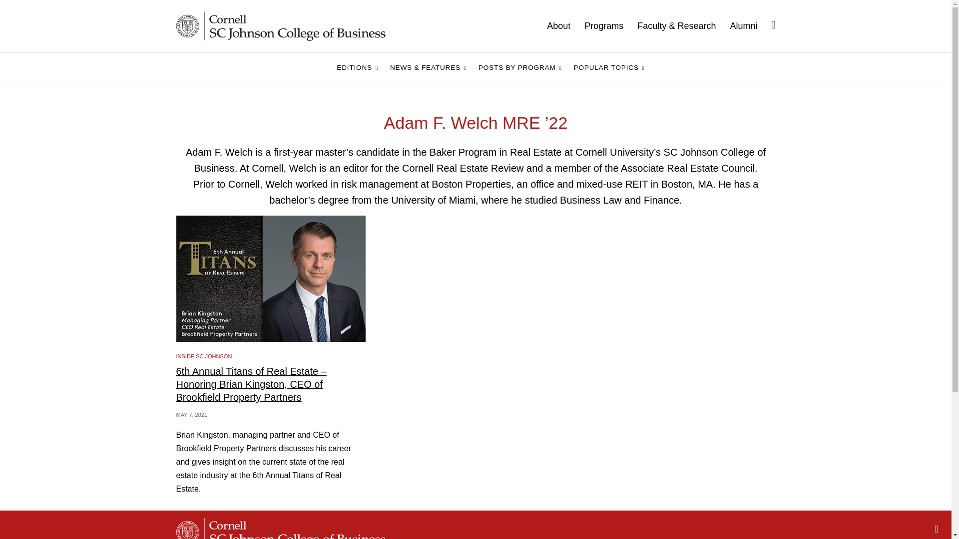 The height and width of the screenshot is (539, 959). What do you see at coordinates (609, 68) in the screenshot?
I see `POPULAR TOPICS` at bounding box center [609, 68].